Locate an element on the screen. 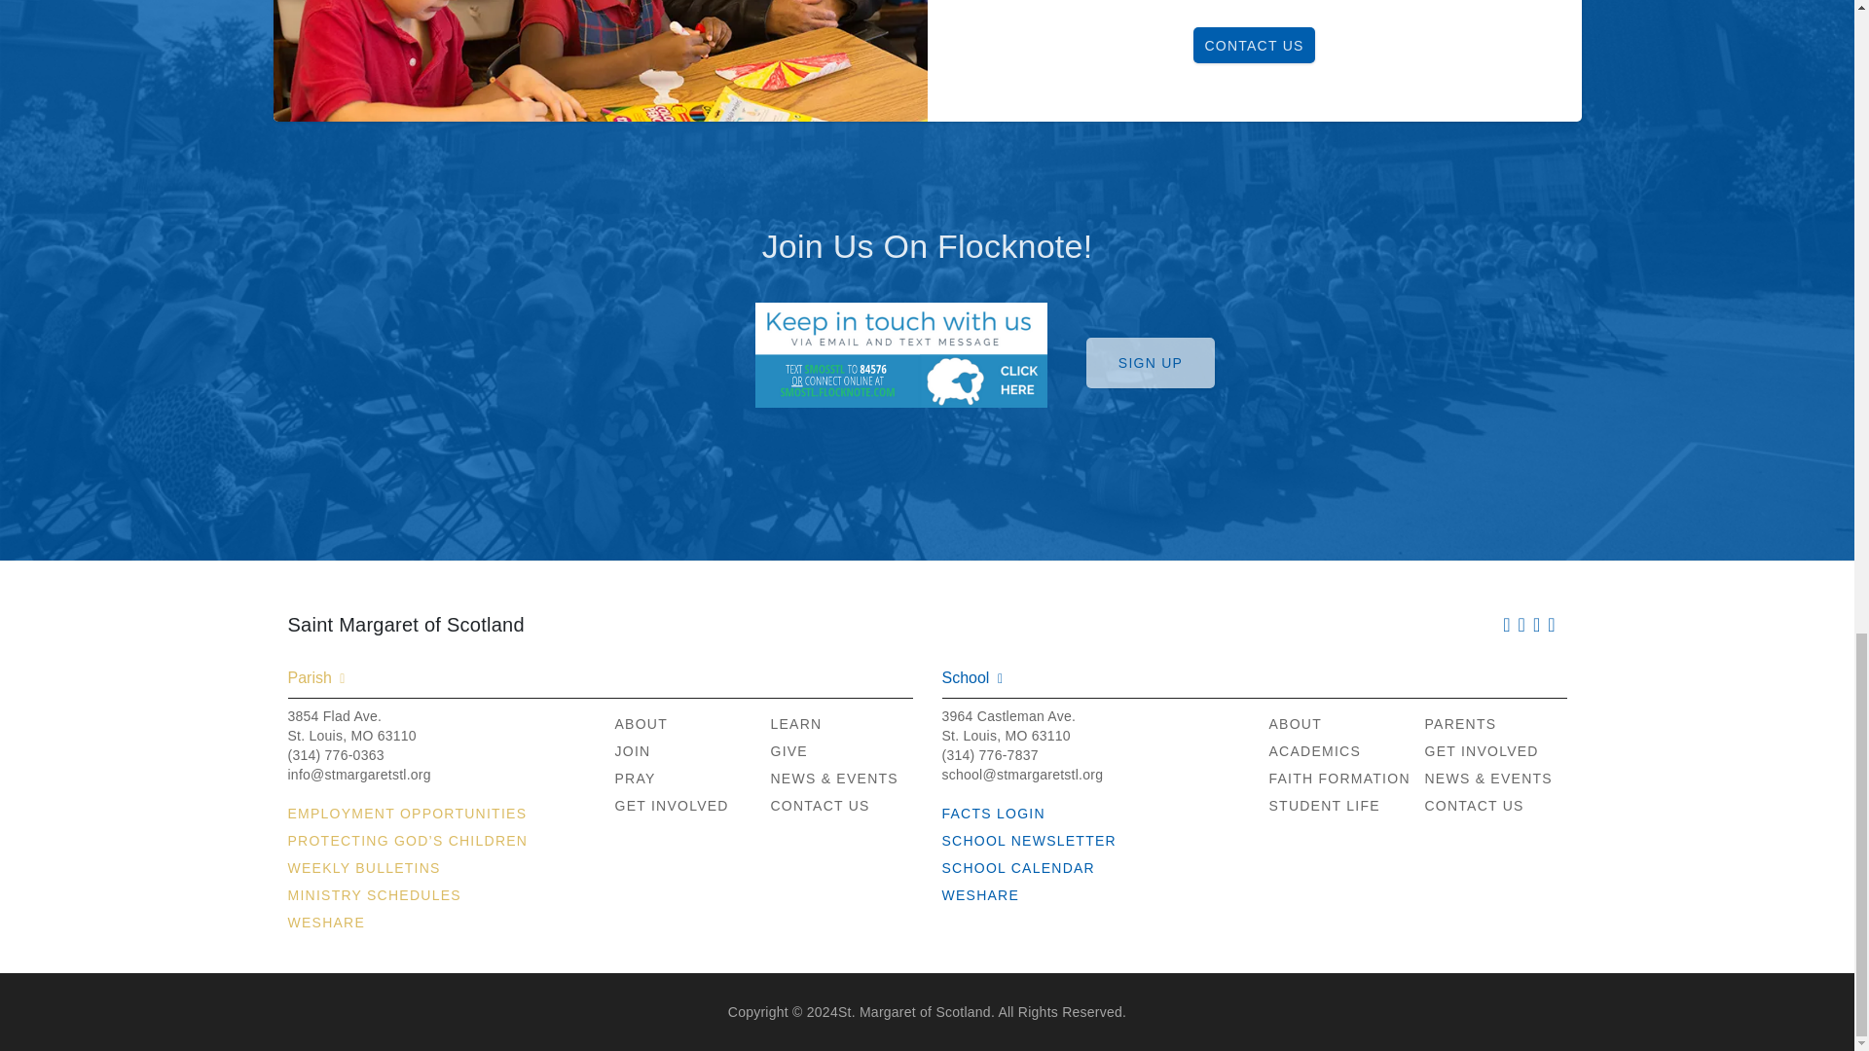 The width and height of the screenshot is (1869, 1051). Sign Up is located at coordinates (1151, 362).